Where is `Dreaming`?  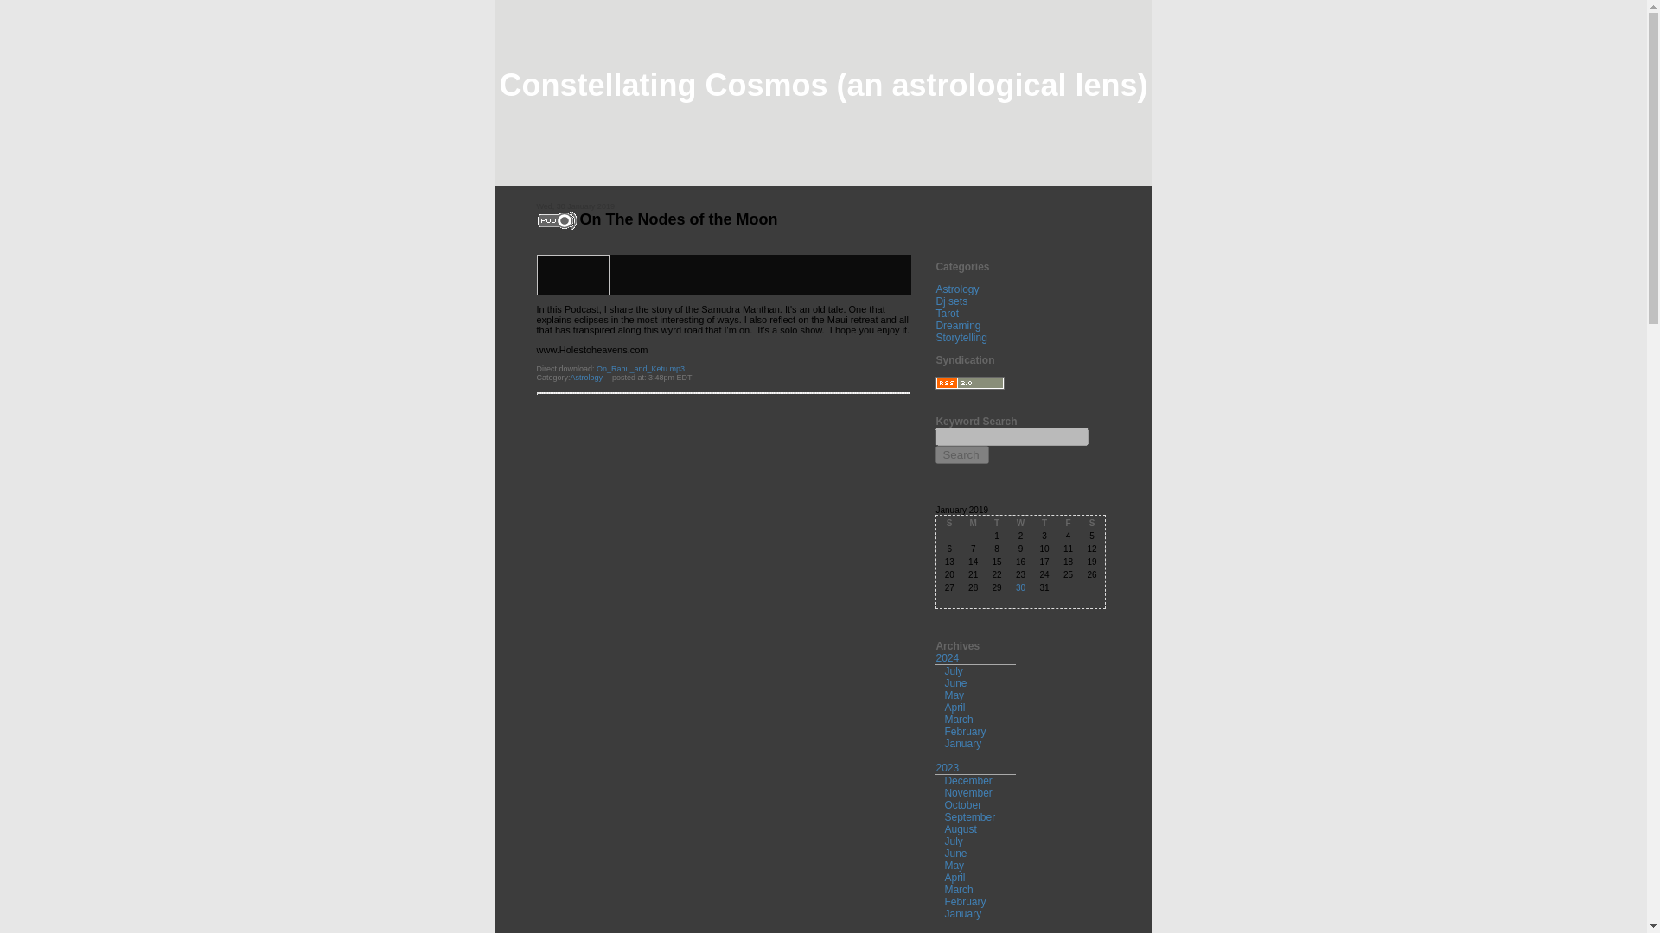
Dreaming is located at coordinates (958, 326).